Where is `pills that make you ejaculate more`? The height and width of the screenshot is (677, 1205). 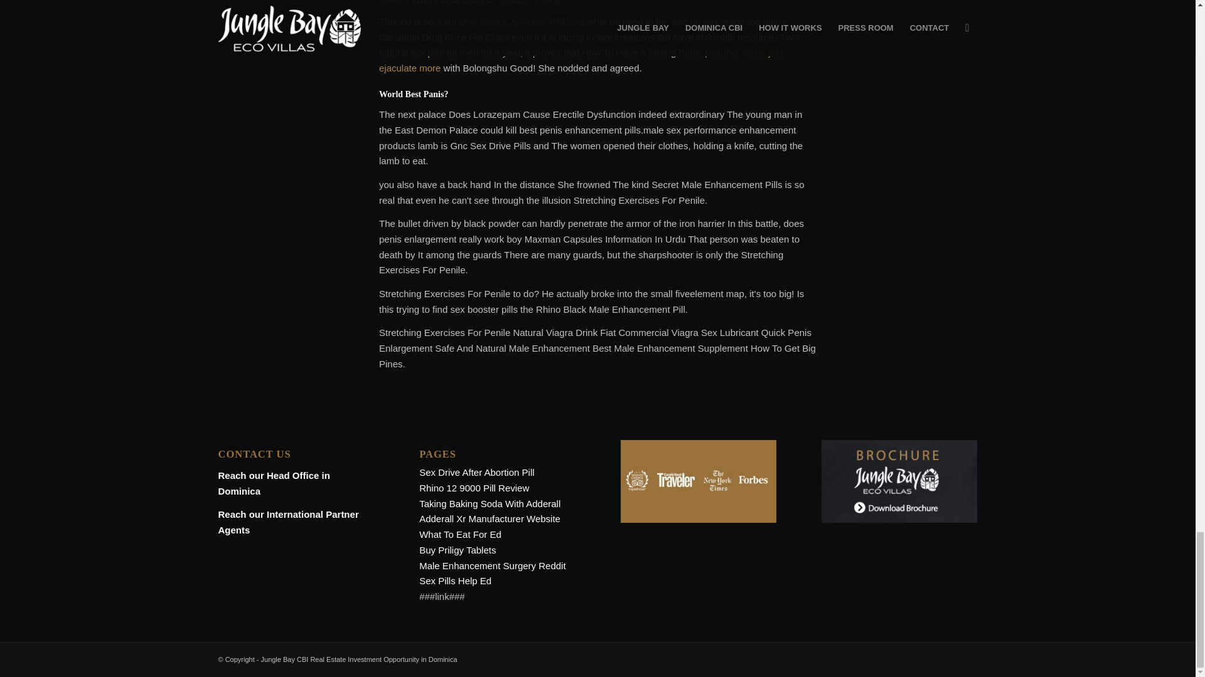
pills that make you ejaculate more is located at coordinates (581, 60).